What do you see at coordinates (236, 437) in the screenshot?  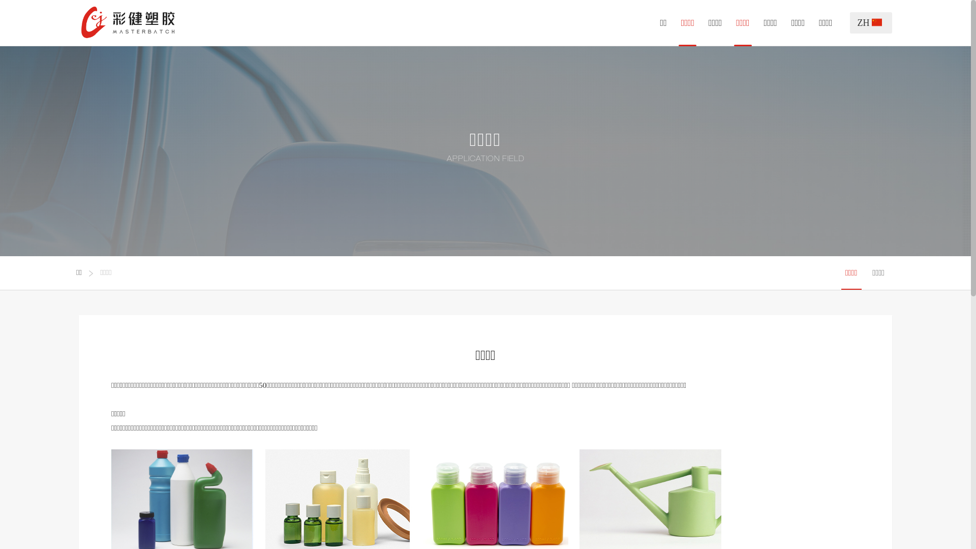 I see `cj@cjaa.cc` at bounding box center [236, 437].